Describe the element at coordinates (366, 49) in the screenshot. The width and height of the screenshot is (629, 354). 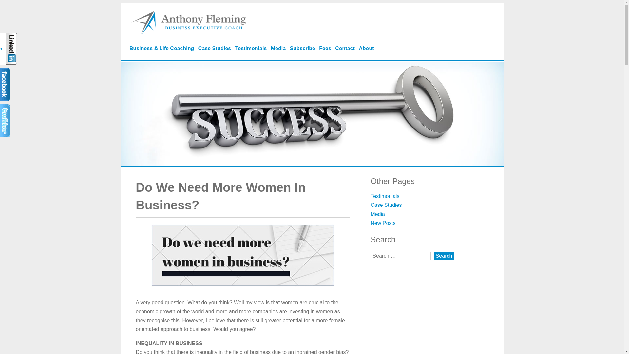
I see `About` at that location.